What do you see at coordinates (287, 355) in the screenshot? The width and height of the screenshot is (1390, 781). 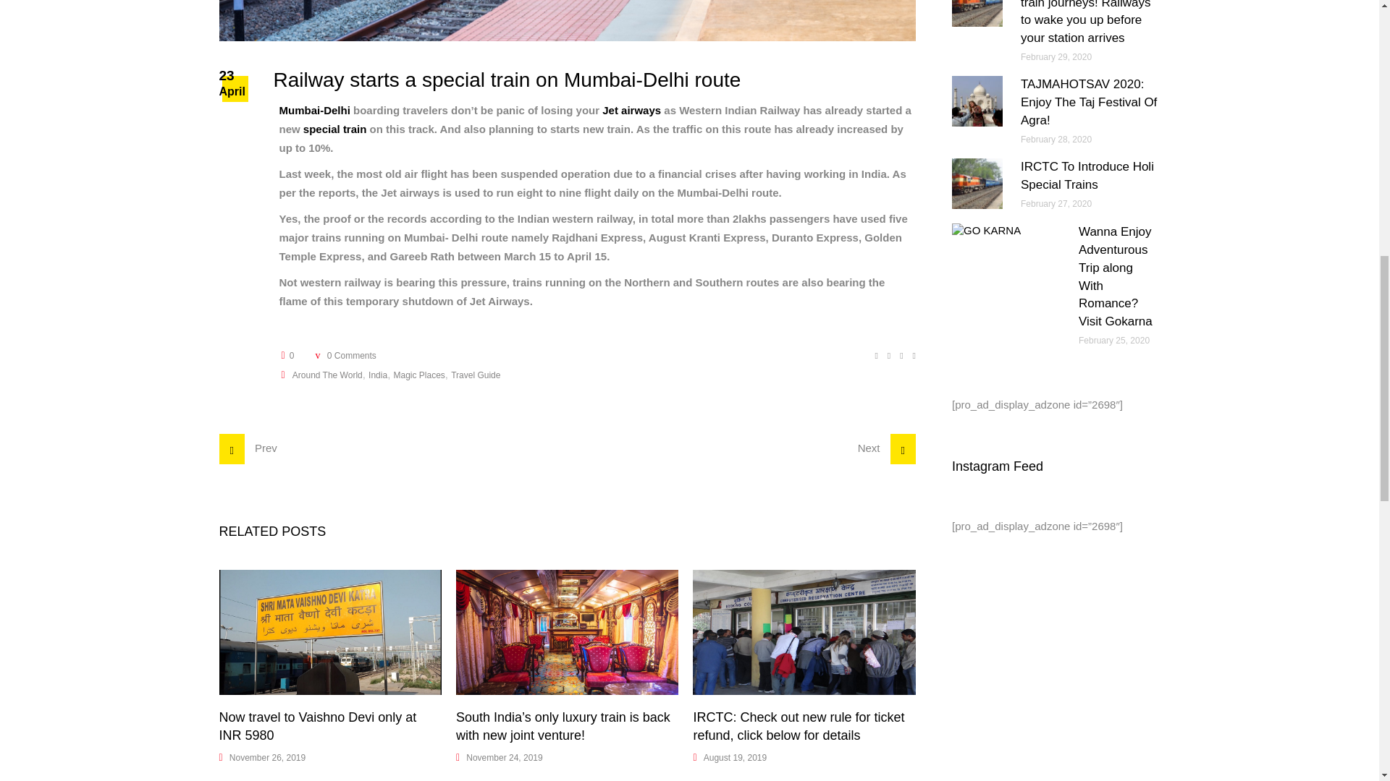 I see `Like this` at bounding box center [287, 355].